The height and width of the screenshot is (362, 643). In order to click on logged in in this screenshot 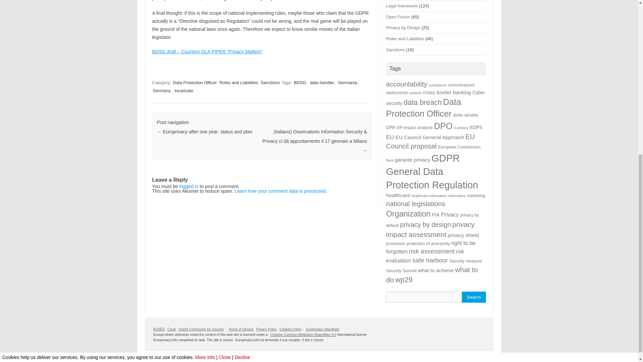, I will do `click(189, 186)`.